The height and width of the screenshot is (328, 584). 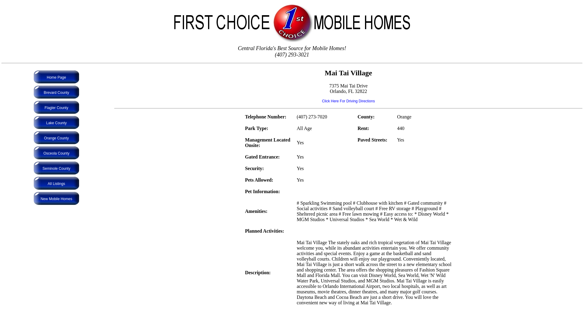 What do you see at coordinates (57, 92) in the screenshot?
I see `Brevard County` at bounding box center [57, 92].